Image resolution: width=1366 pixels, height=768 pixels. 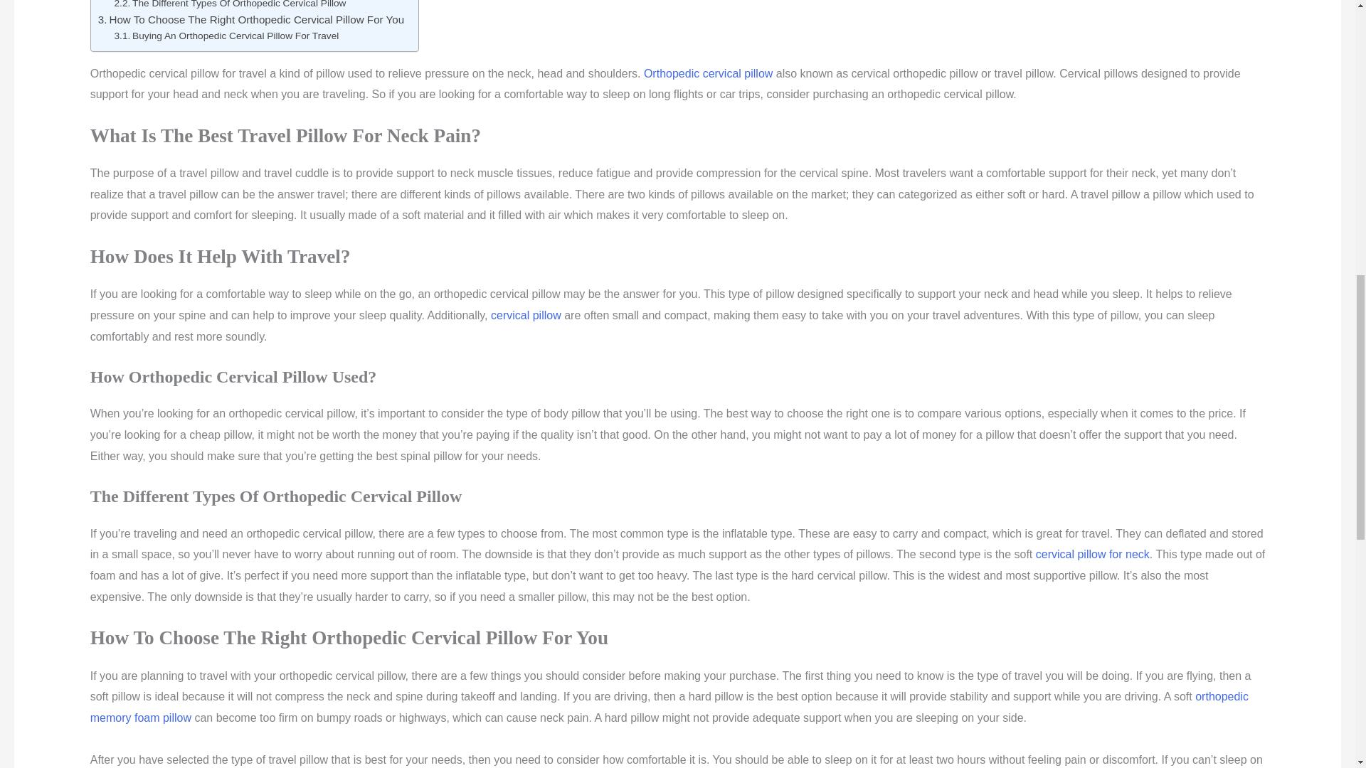 I want to click on orthopedic memory foam pillow, so click(x=669, y=707).